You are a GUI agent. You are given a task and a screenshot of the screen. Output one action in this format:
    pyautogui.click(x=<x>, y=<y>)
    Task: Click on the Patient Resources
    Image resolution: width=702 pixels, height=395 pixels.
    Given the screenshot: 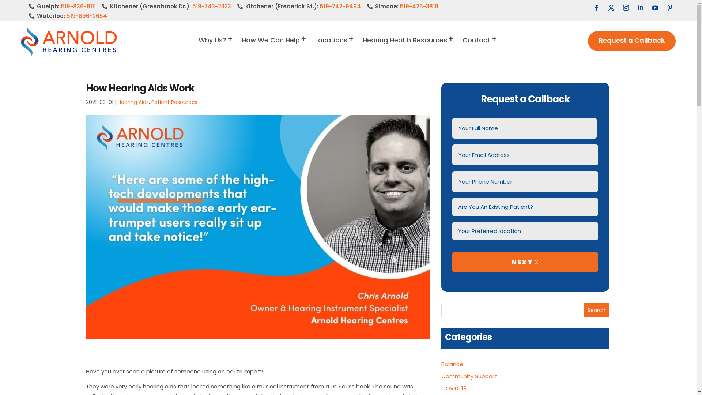 What is the action you would take?
    pyautogui.click(x=174, y=102)
    